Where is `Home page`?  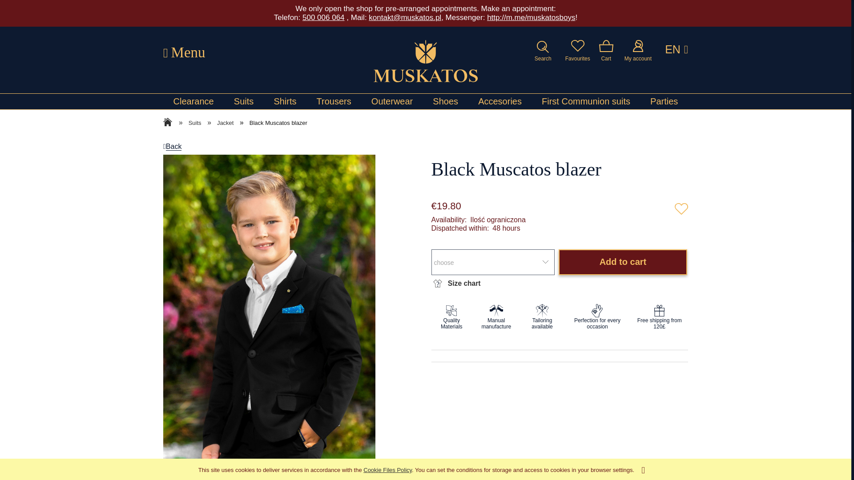
Home page is located at coordinates (425, 60).